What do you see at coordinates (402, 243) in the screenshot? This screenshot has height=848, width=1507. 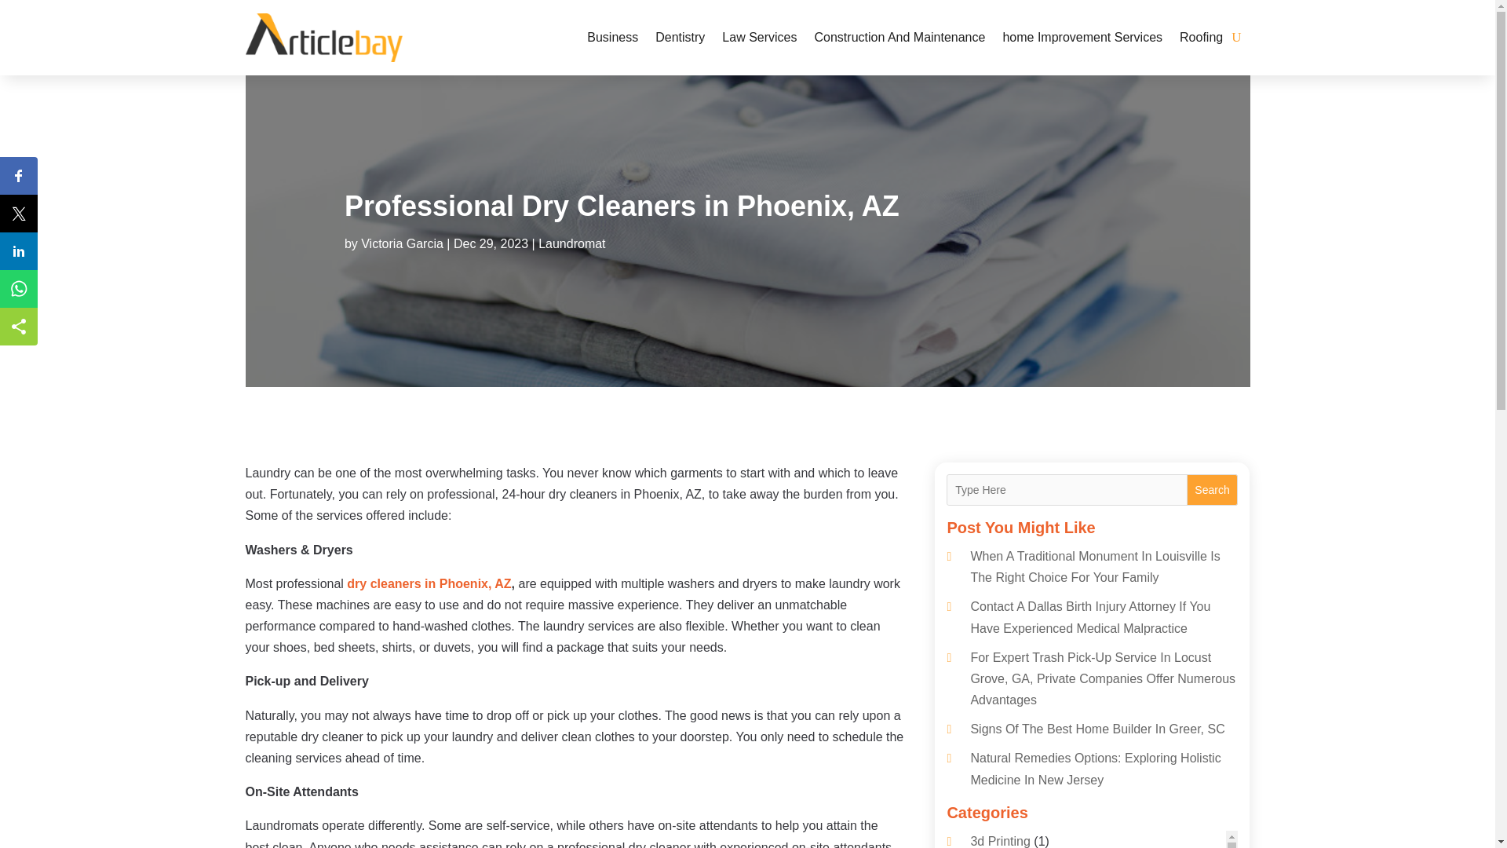 I see `Victoria Garcia` at bounding box center [402, 243].